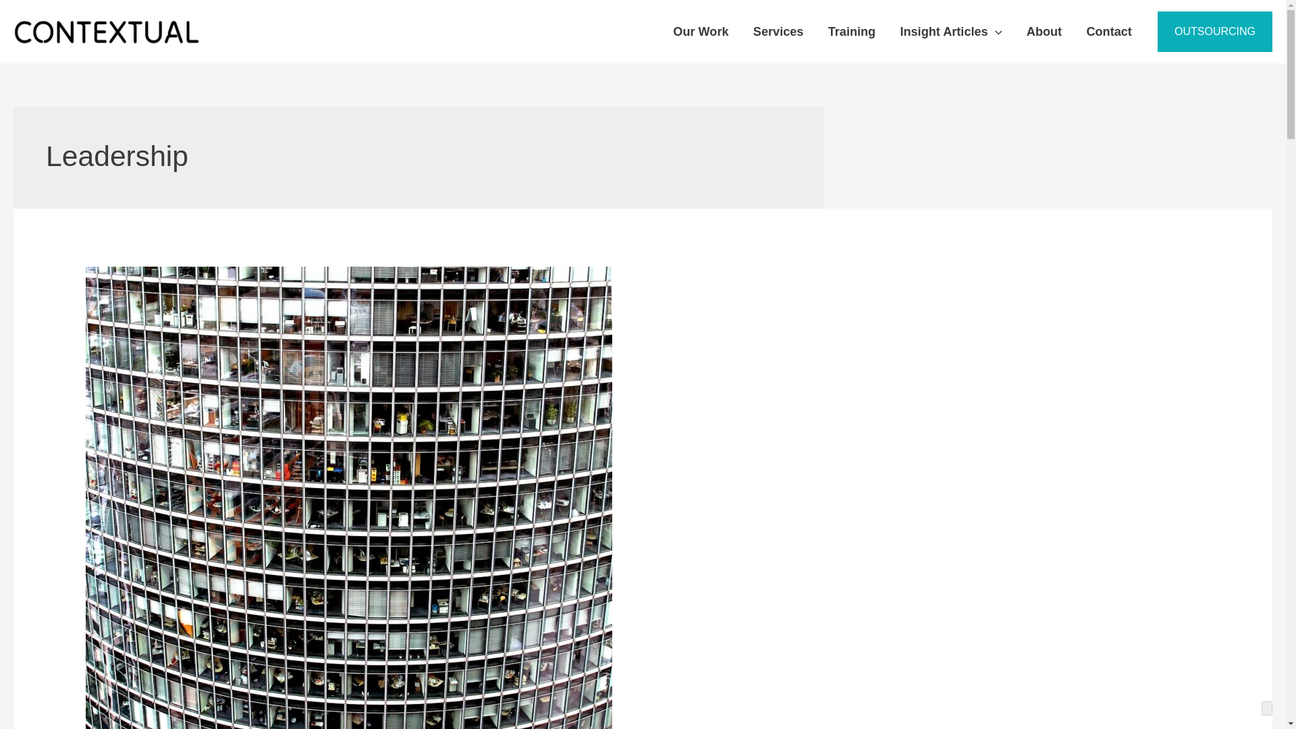 This screenshot has height=729, width=1296. What do you see at coordinates (1044, 31) in the screenshot?
I see `About` at bounding box center [1044, 31].